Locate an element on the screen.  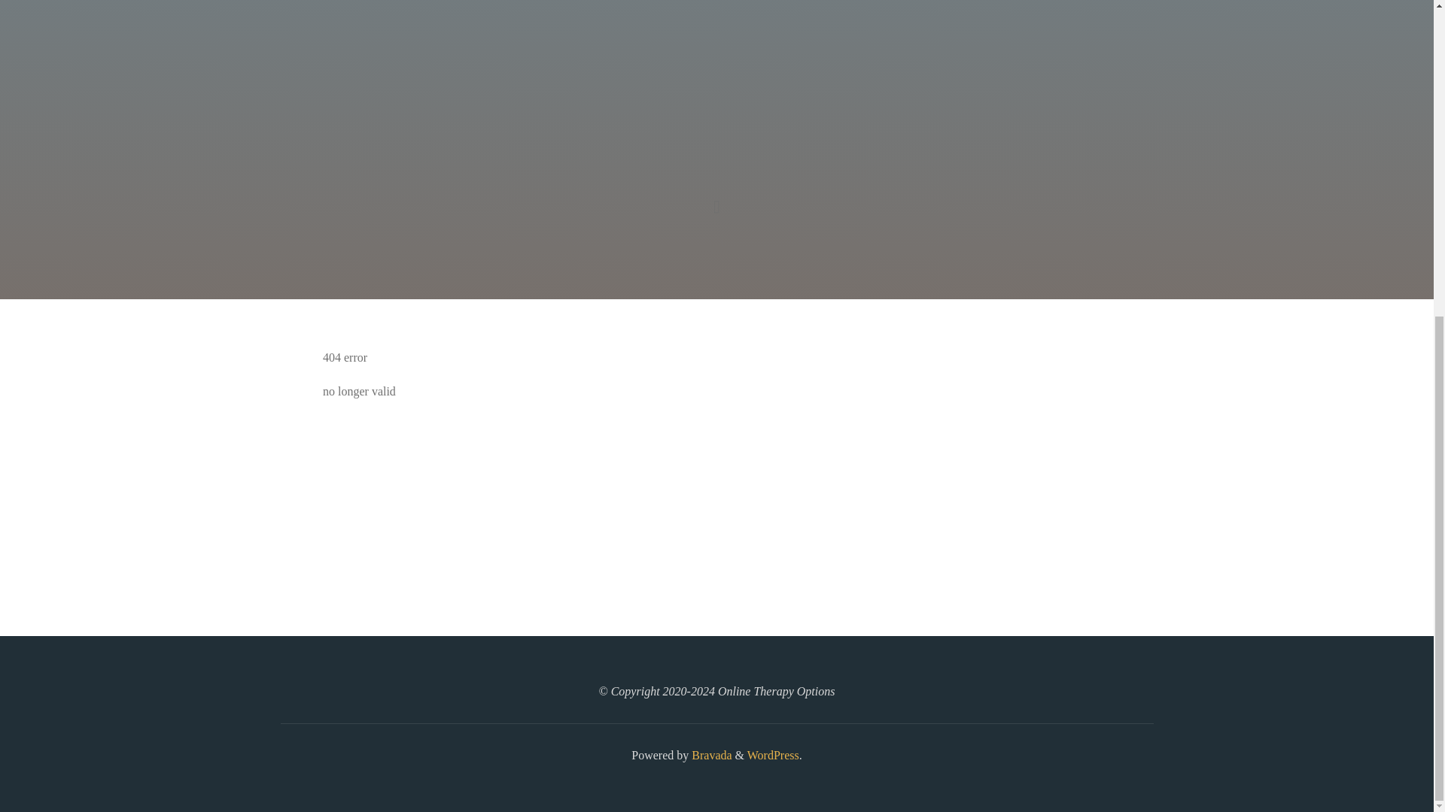
Read more is located at coordinates (716, 206).